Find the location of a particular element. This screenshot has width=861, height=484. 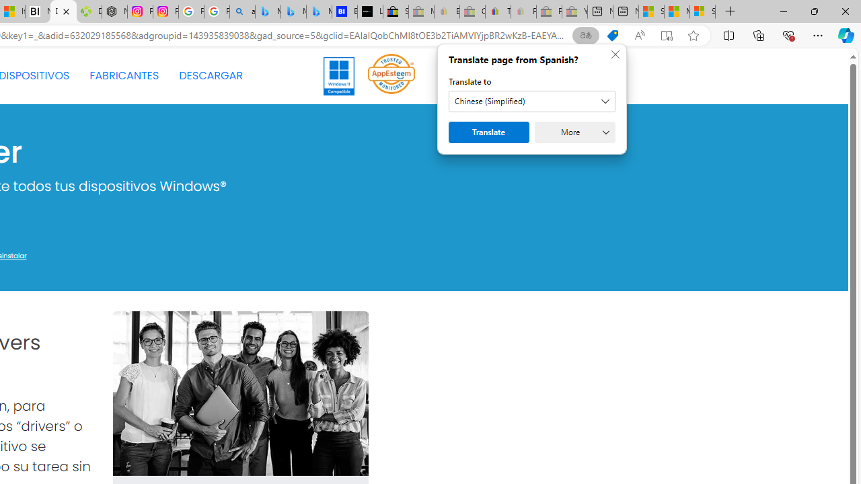

Nordace - Nordace Edin Collection is located at coordinates (114, 12).